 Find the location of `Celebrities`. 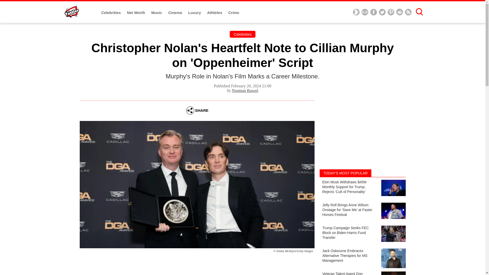

Celebrities is located at coordinates (242, 34).